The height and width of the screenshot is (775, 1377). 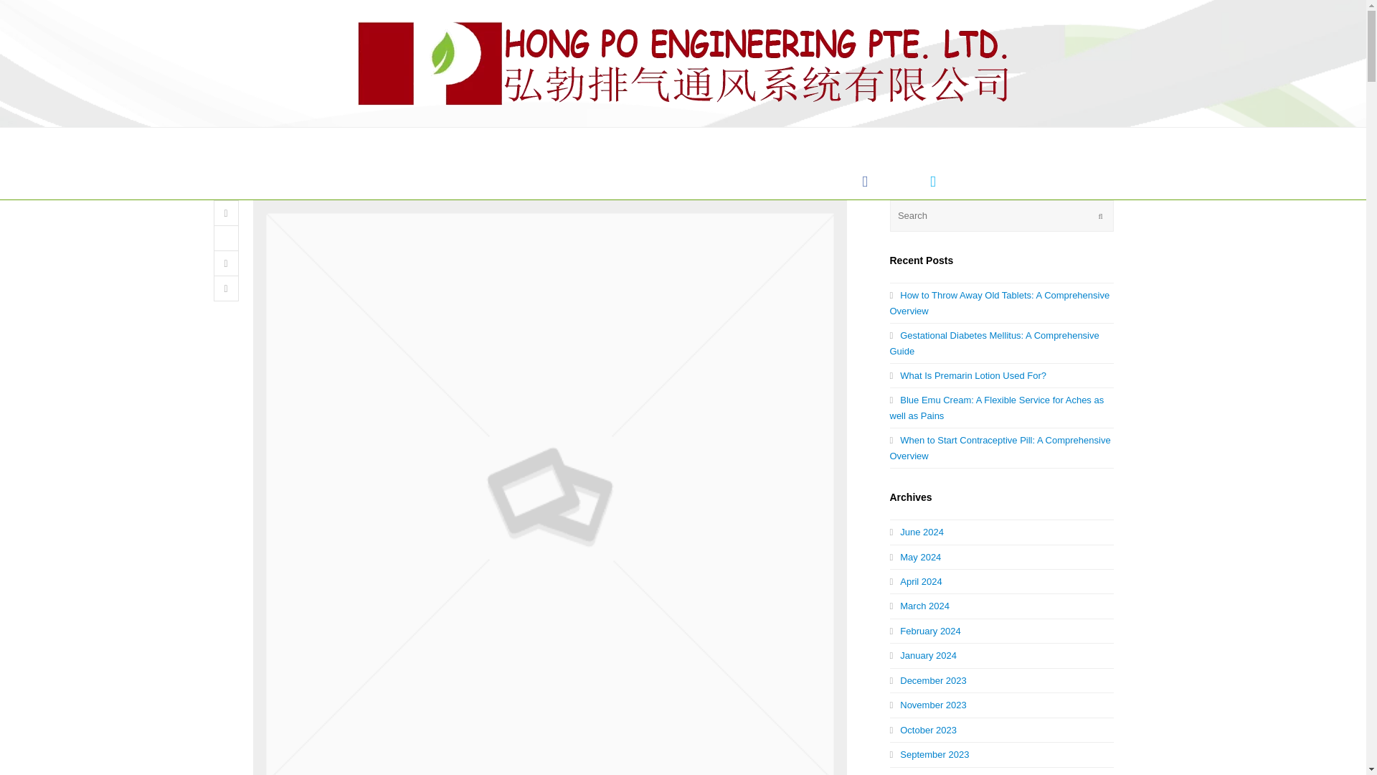 What do you see at coordinates (683, 63) in the screenshot?
I see `Hong Po Engineering Pte. Ltd.` at bounding box center [683, 63].